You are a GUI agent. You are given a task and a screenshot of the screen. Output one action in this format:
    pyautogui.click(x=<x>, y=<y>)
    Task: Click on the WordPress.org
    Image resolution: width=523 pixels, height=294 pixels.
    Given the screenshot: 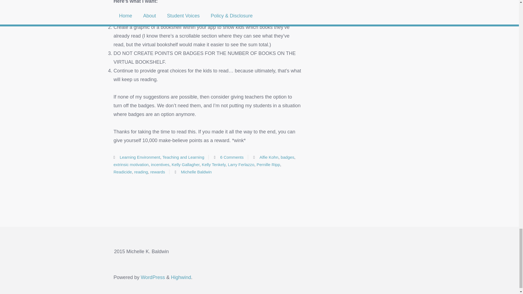 What is the action you would take?
    pyautogui.click(x=153, y=277)
    